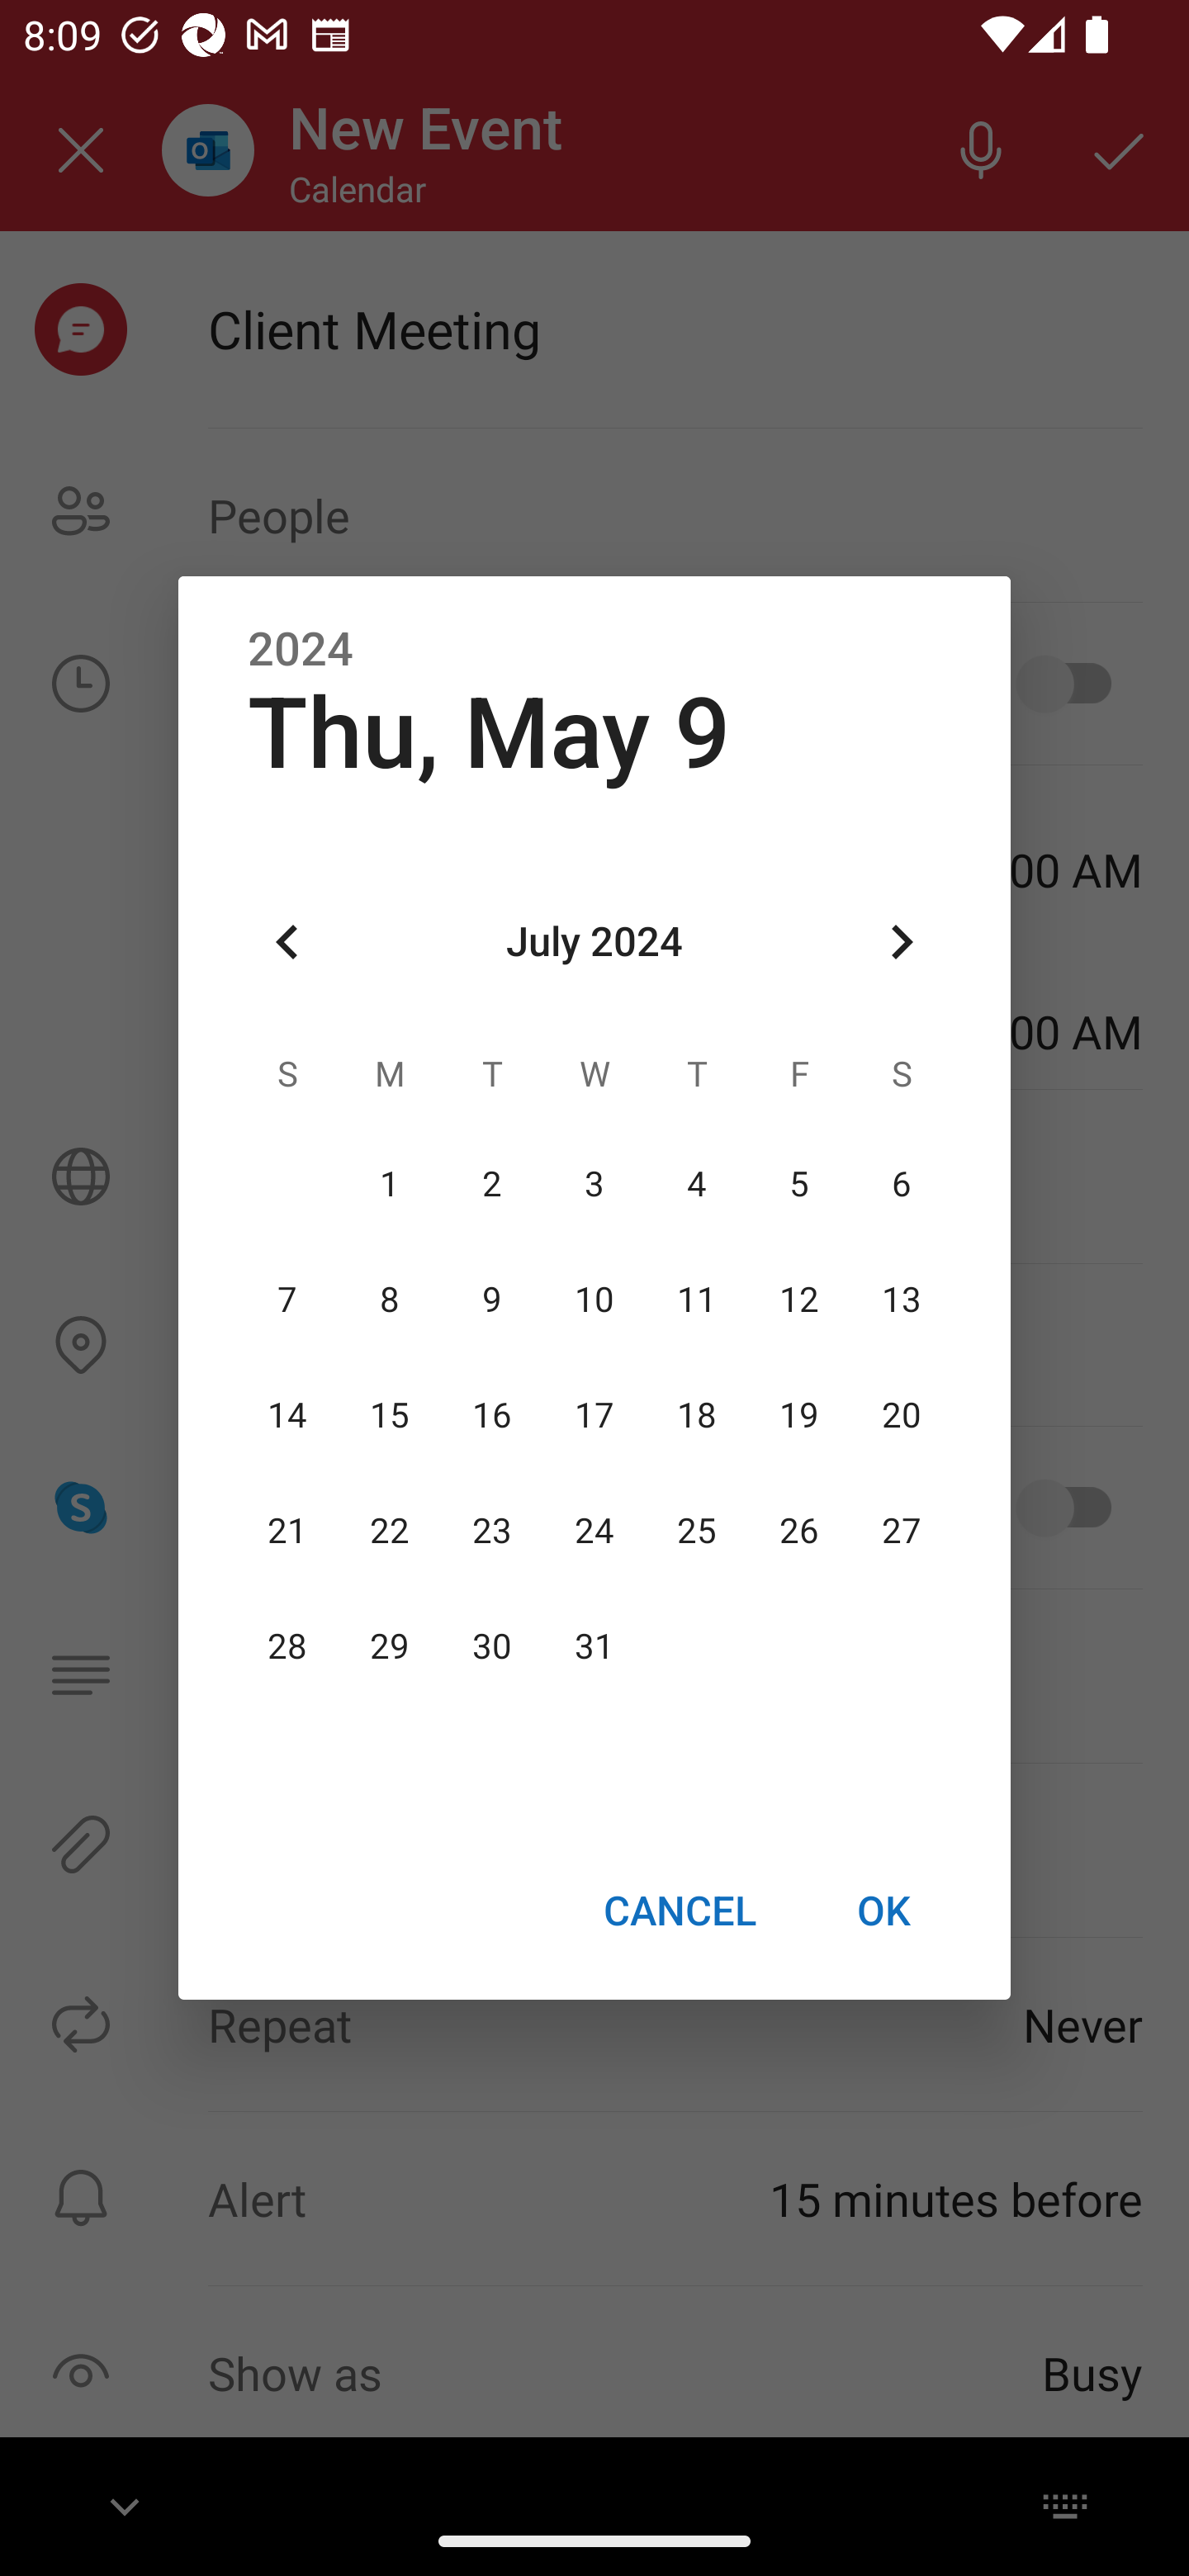 This screenshot has width=1189, height=2576. Describe the element at coordinates (696, 1184) in the screenshot. I see `4 04 July 2024` at that location.